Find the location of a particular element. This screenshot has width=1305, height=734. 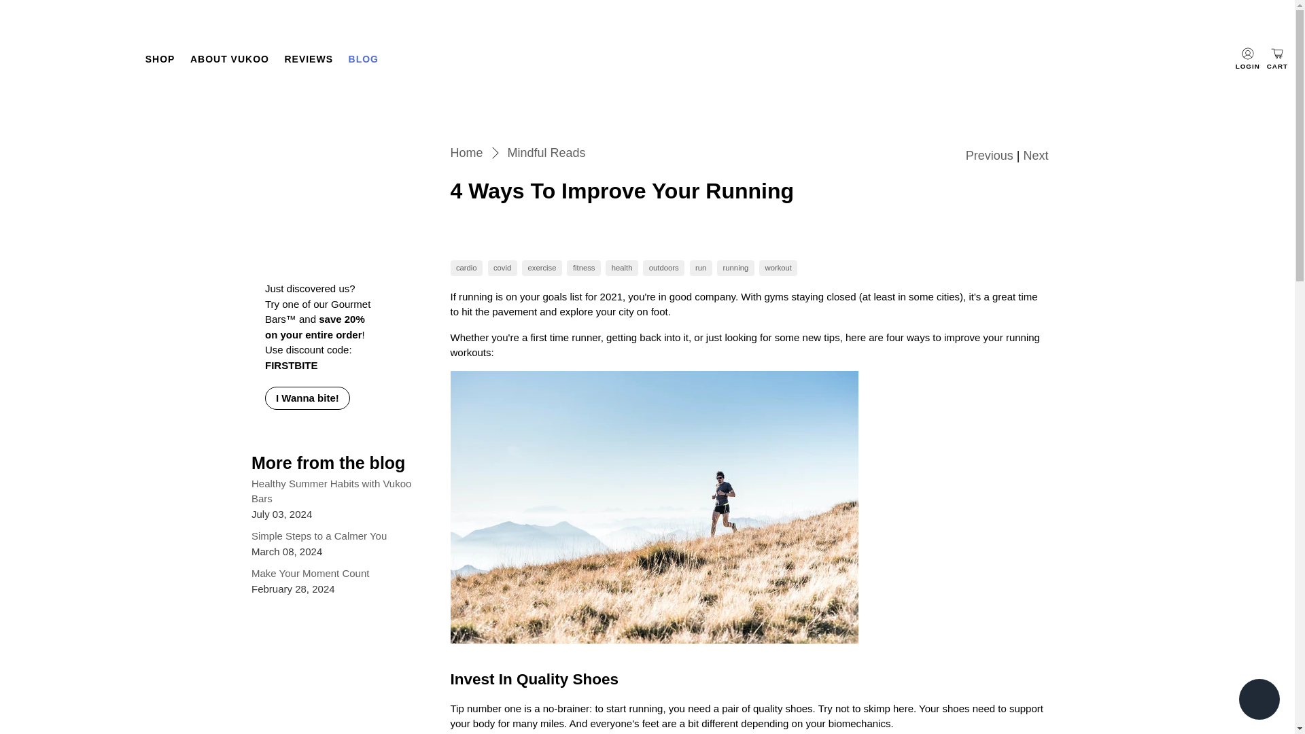

I Wanna bite! is located at coordinates (307, 398).